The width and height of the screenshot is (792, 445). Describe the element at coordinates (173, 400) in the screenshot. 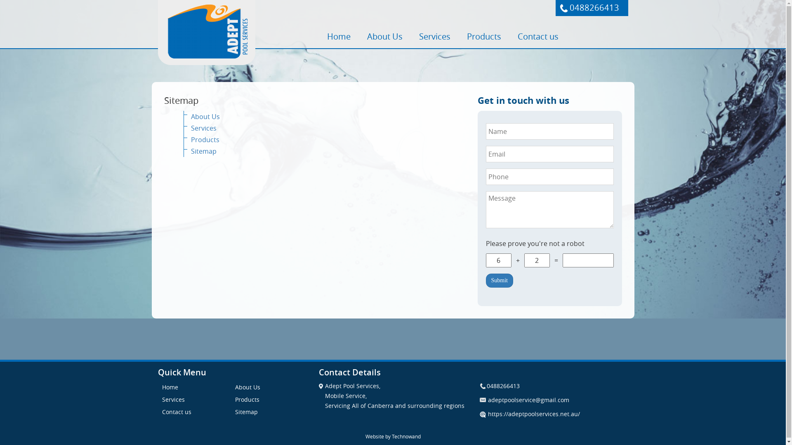

I see `Services` at that location.